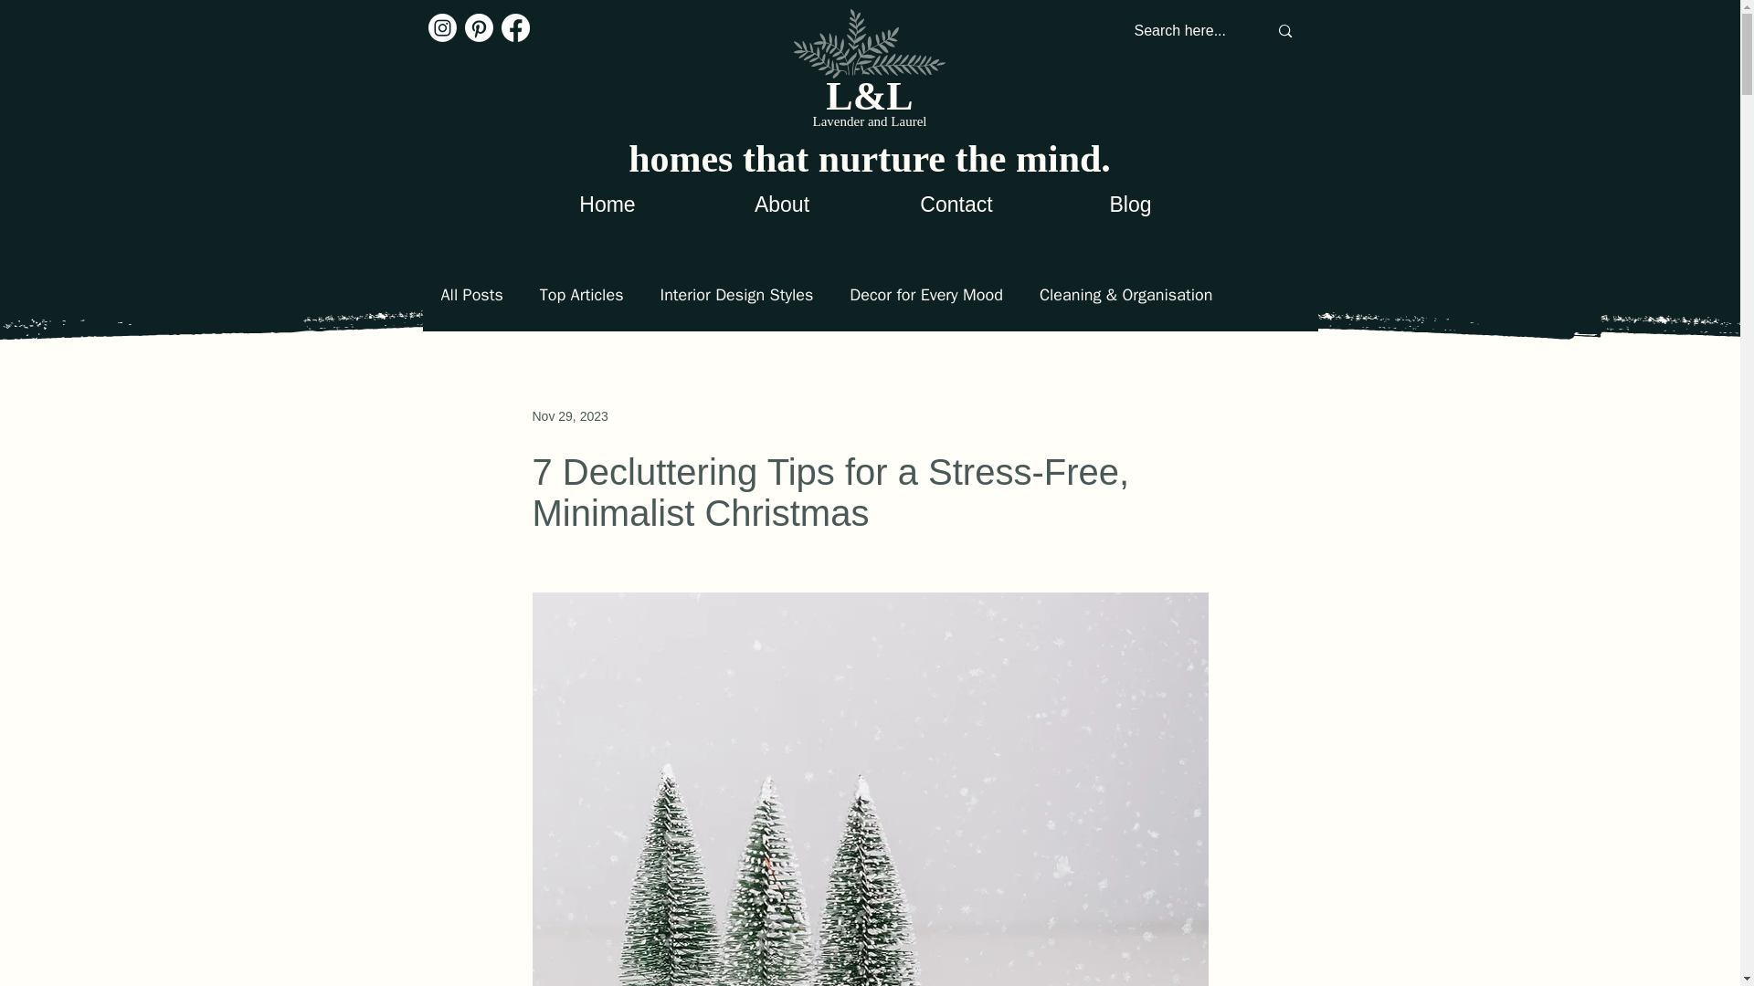 Image resolution: width=1754 pixels, height=986 pixels. I want to click on Top Articles, so click(582, 294).